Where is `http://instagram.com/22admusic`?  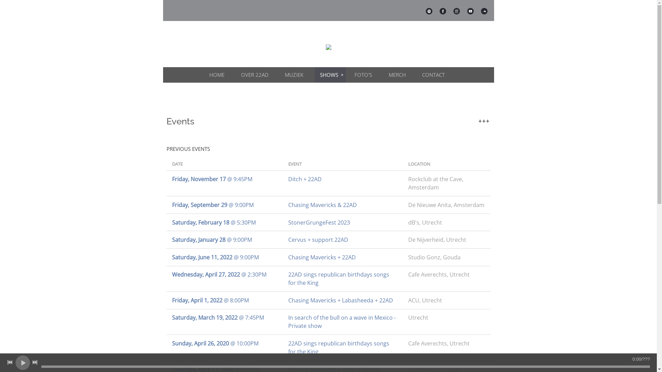 http://instagram.com/22admusic is located at coordinates (457, 11).